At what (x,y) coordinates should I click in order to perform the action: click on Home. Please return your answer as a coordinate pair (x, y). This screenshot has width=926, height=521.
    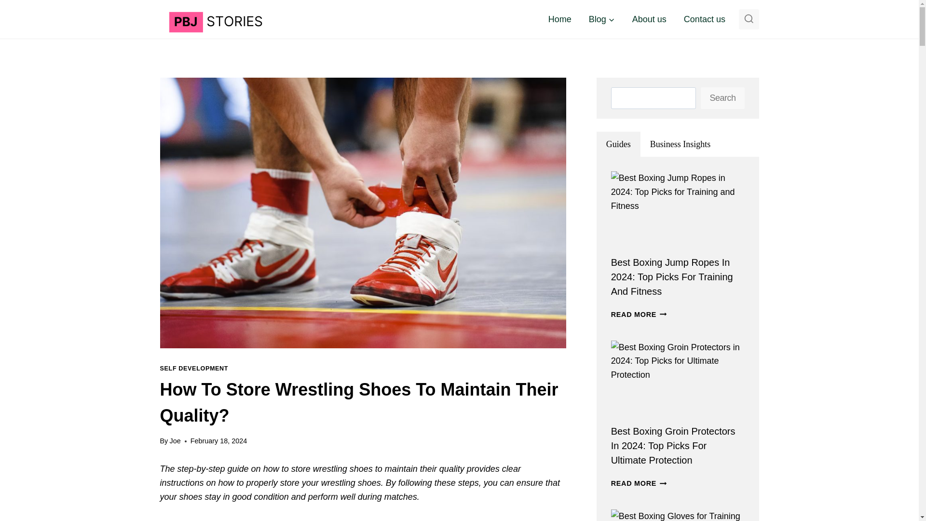
    Looking at the image, I should click on (560, 19).